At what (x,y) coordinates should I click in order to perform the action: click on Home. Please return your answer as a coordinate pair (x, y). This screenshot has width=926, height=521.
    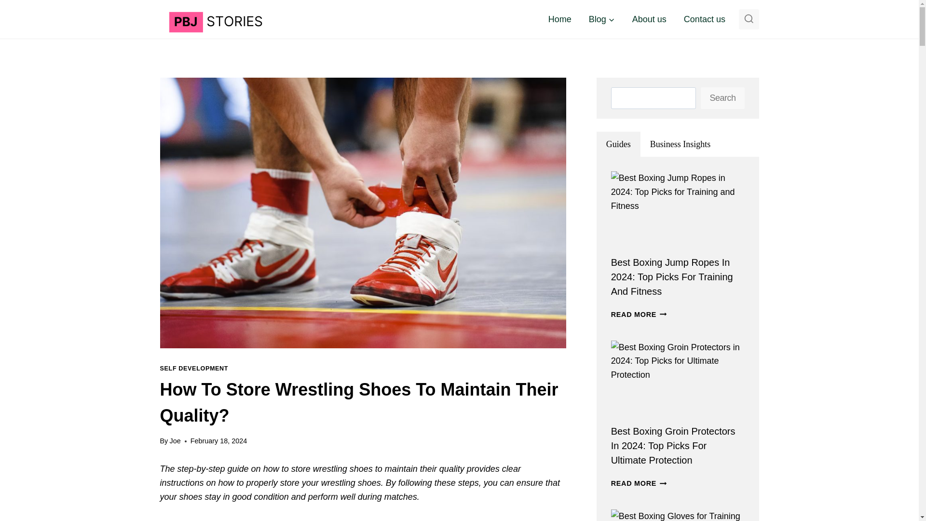
    Looking at the image, I should click on (560, 19).